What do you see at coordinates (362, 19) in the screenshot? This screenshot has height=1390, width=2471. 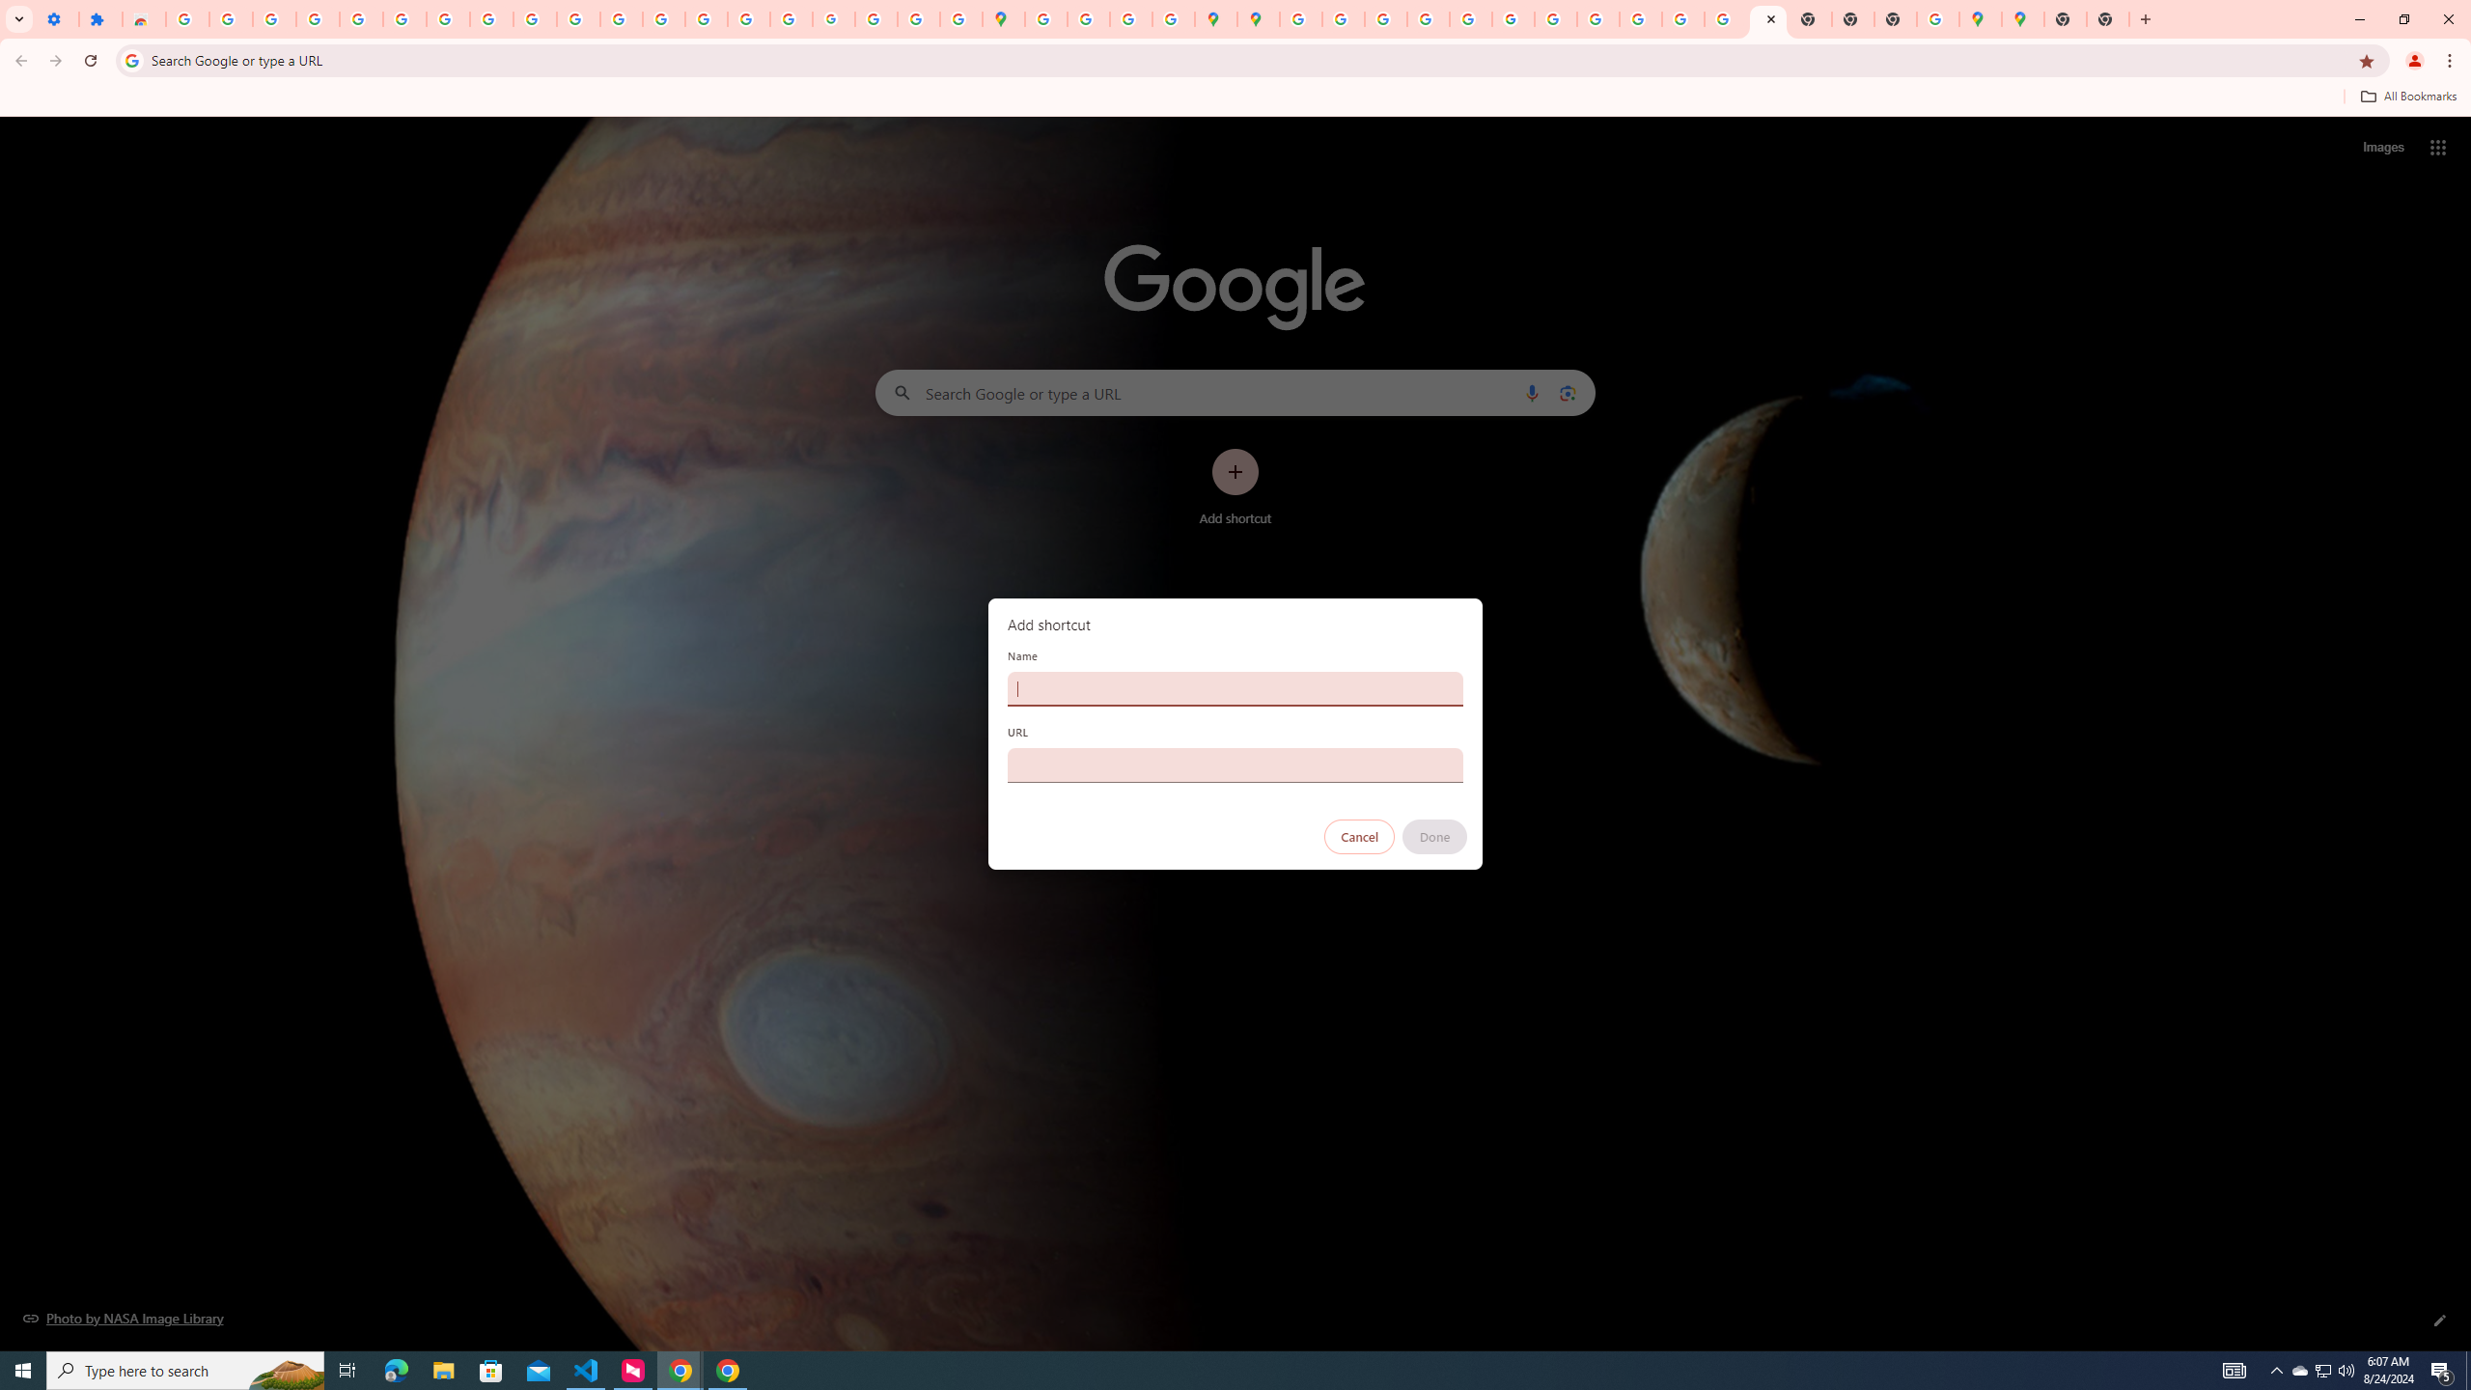 I see `Sign in - Google Accounts` at bounding box center [362, 19].